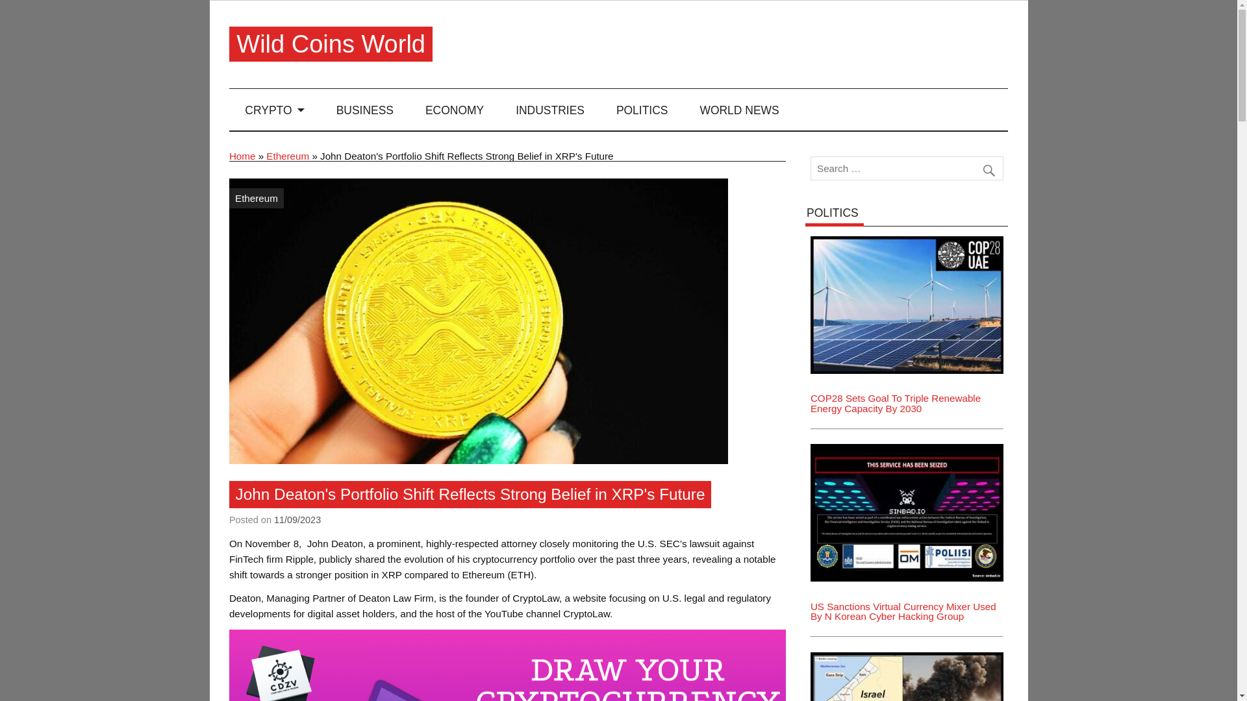  What do you see at coordinates (364, 109) in the screenshot?
I see `BUSINESS` at bounding box center [364, 109].